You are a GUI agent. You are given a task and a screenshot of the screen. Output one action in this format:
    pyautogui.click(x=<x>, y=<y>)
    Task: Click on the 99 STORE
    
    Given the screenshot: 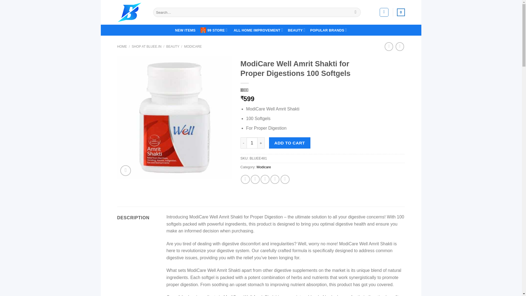 What is the action you would take?
    pyautogui.click(x=215, y=30)
    